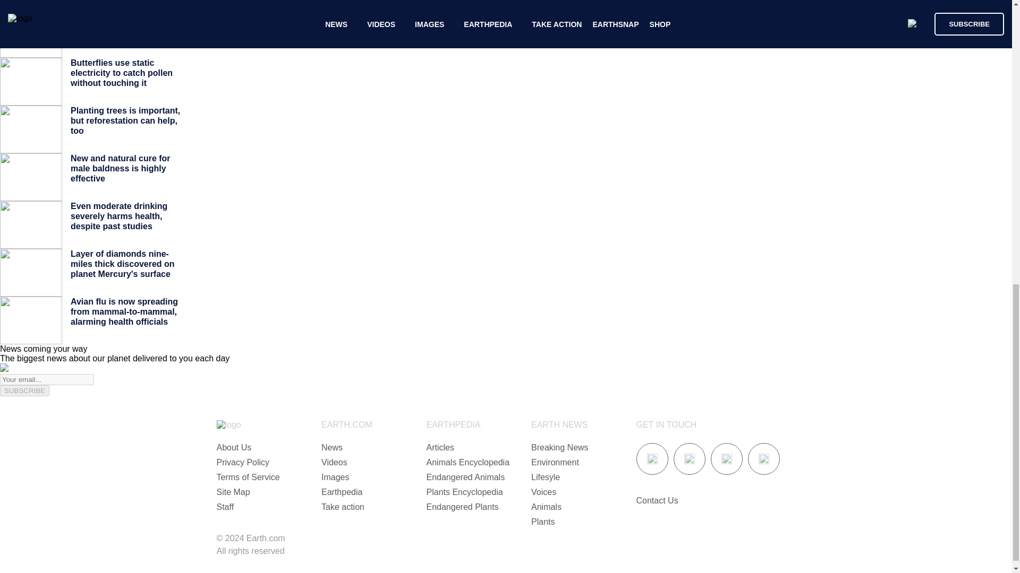 The width and height of the screenshot is (1020, 573). What do you see at coordinates (120, 168) in the screenshot?
I see `New and natural cure for male baldness is highly effective` at bounding box center [120, 168].